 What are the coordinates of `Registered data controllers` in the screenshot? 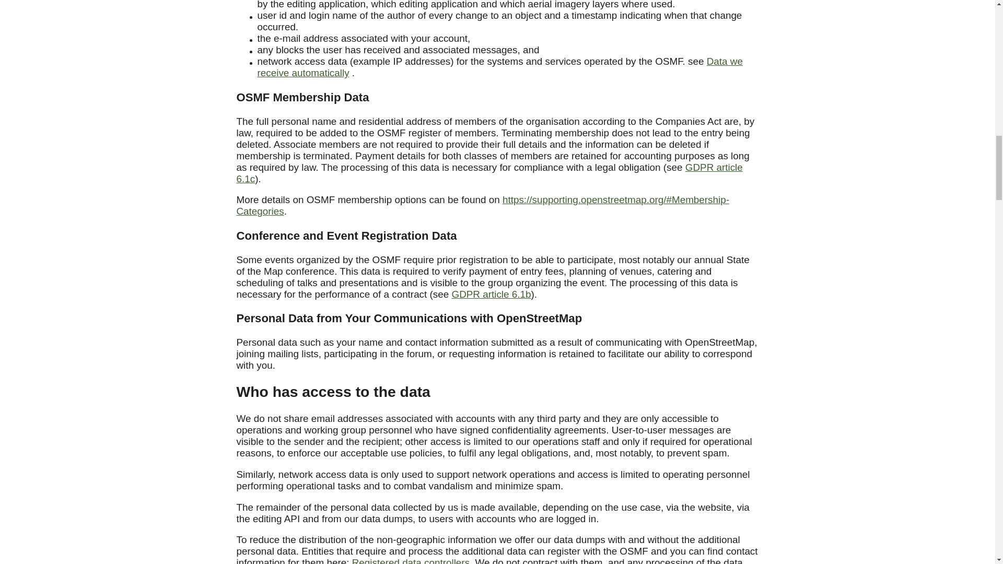 It's located at (411, 561).